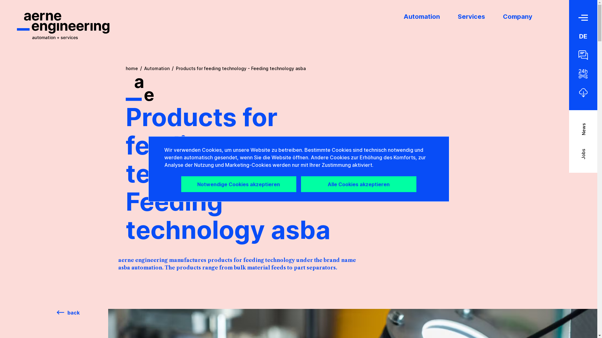  I want to click on Services, so click(472, 17).